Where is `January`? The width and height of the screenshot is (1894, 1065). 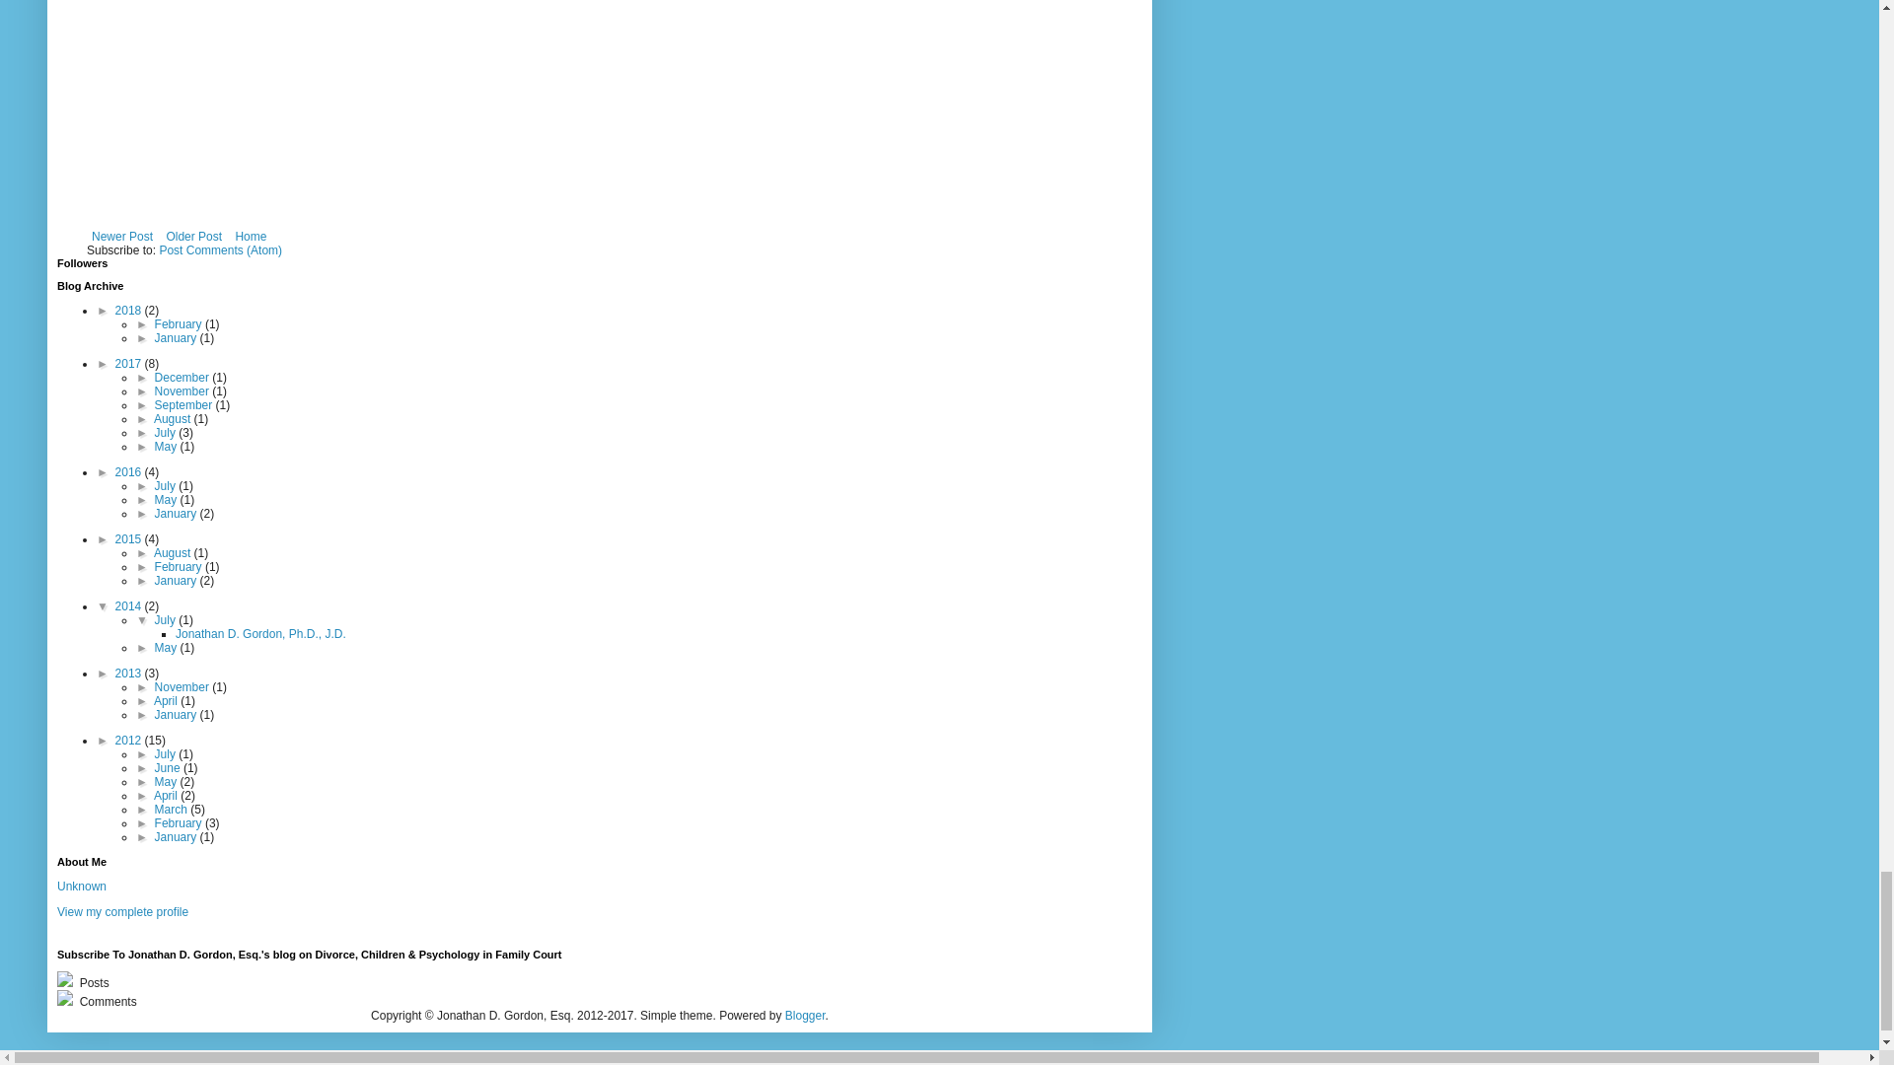
January is located at coordinates (178, 337).